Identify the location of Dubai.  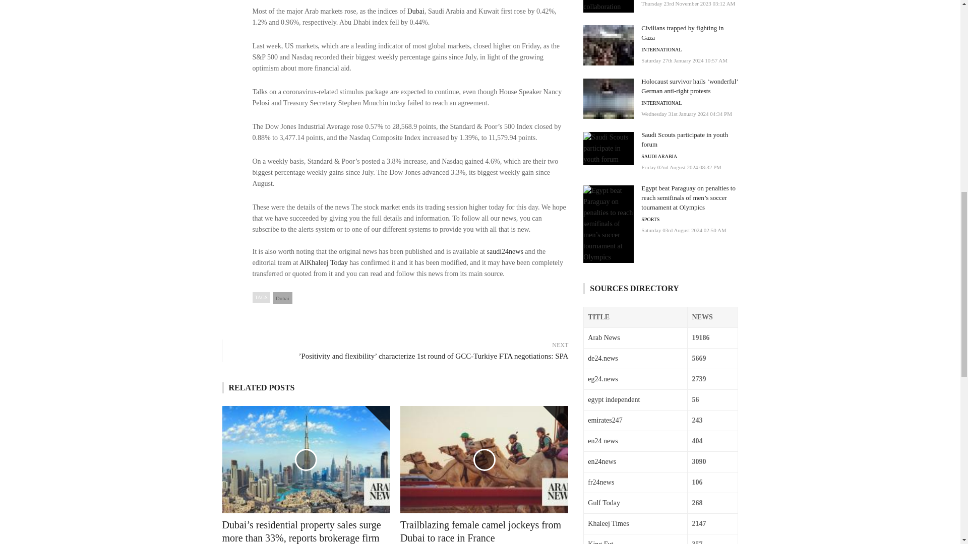
(282, 298).